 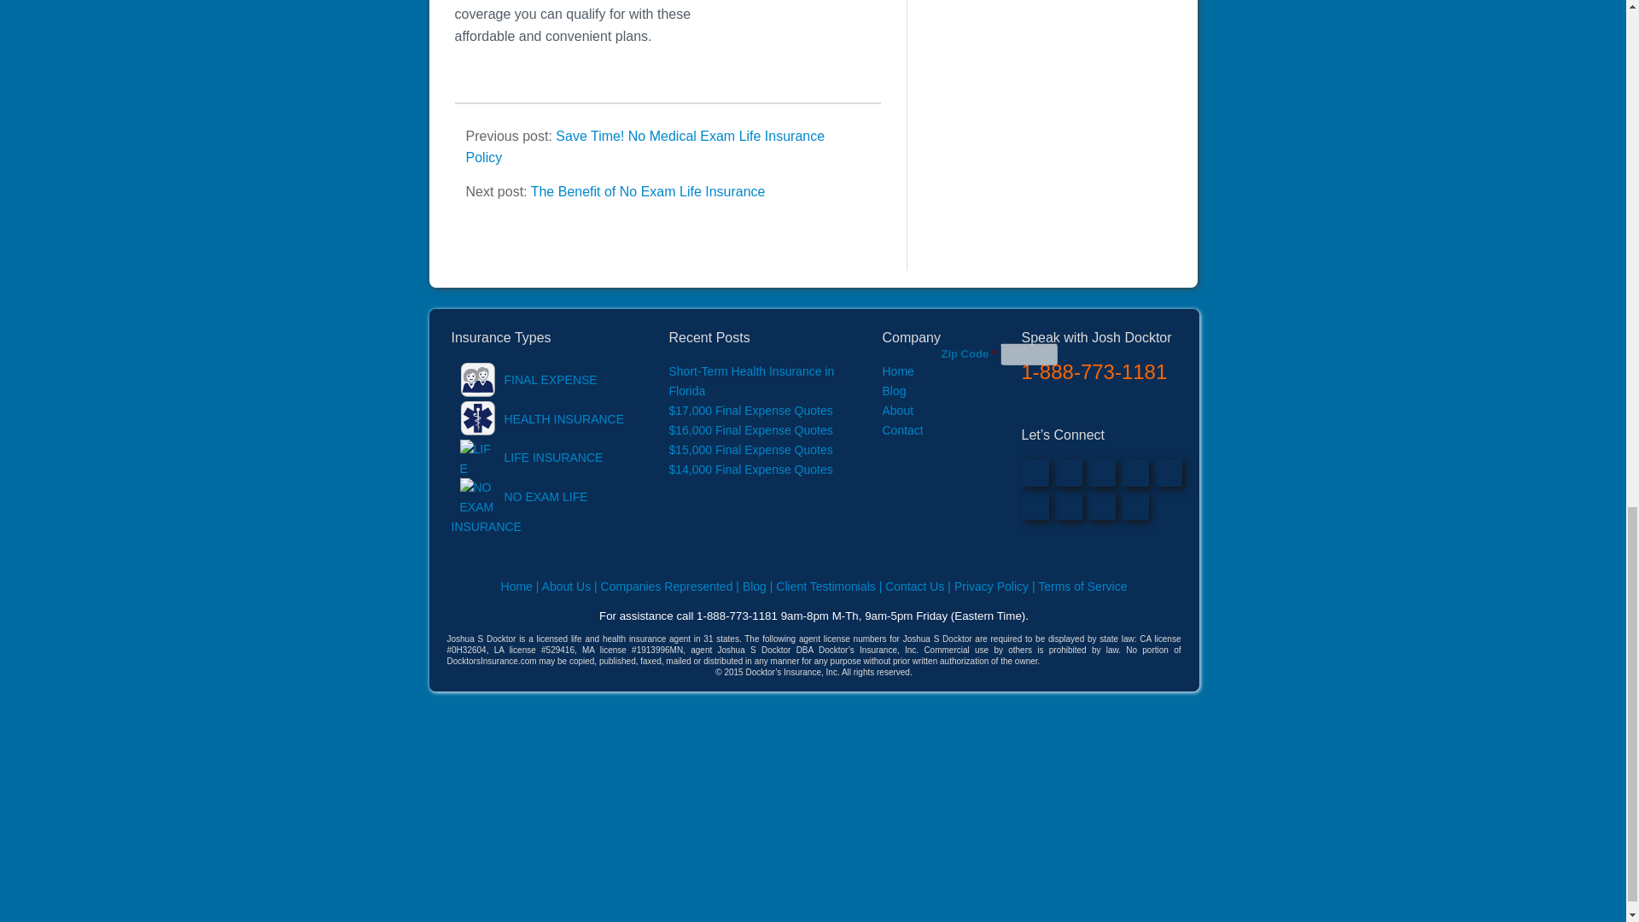 I want to click on The Benefit of No Exam Life Insurance, so click(x=648, y=191).